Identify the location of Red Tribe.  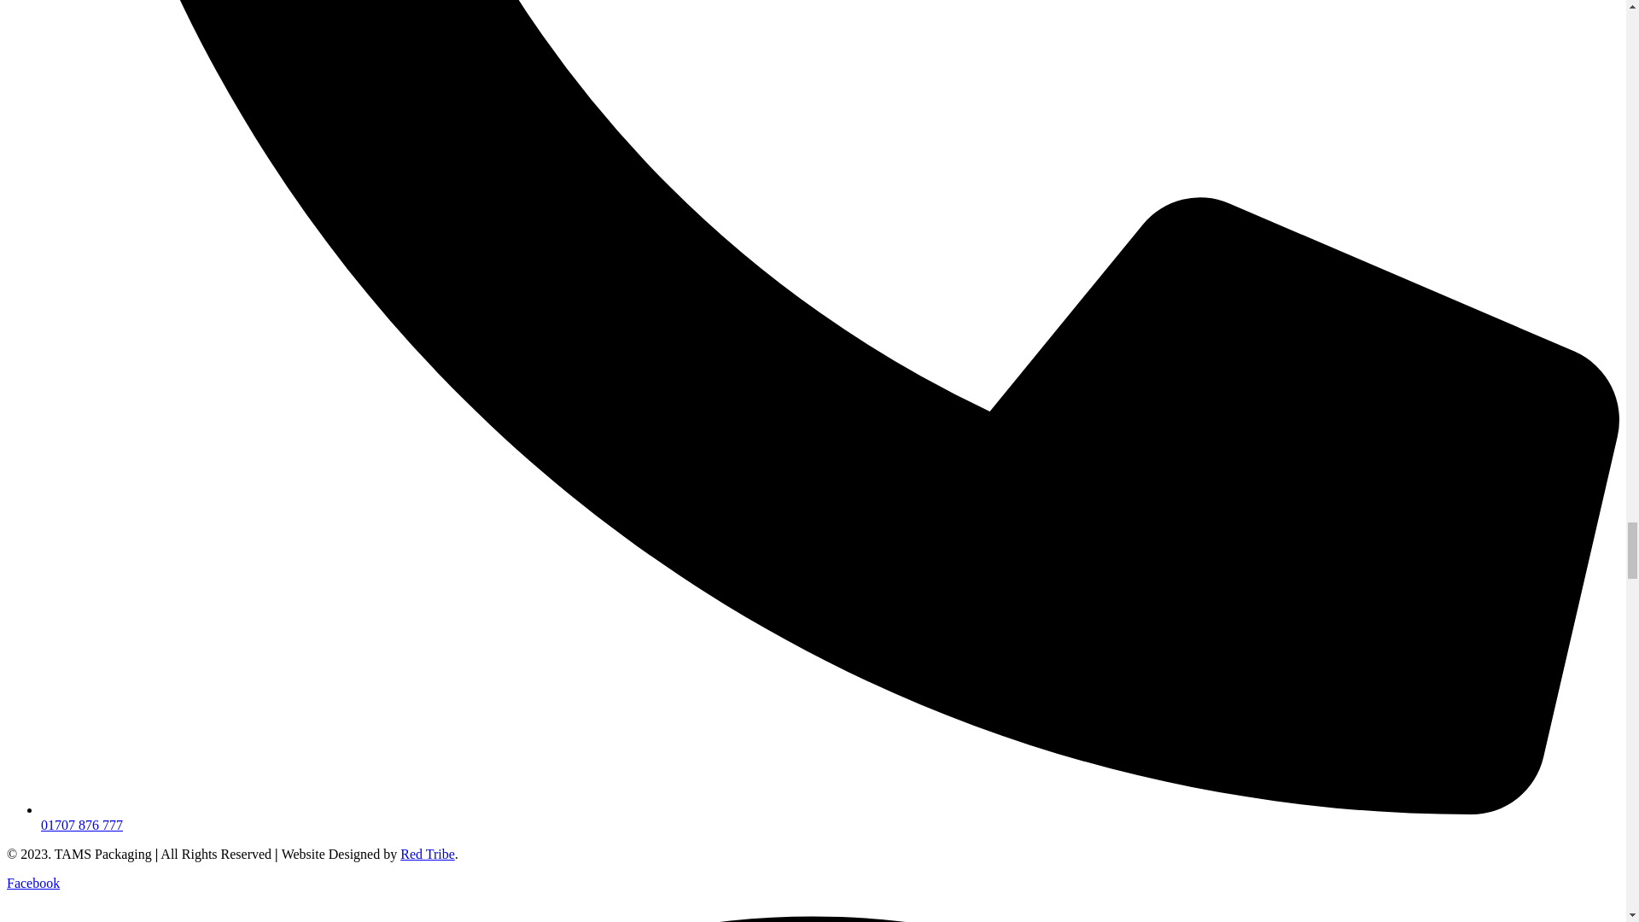
(427, 854).